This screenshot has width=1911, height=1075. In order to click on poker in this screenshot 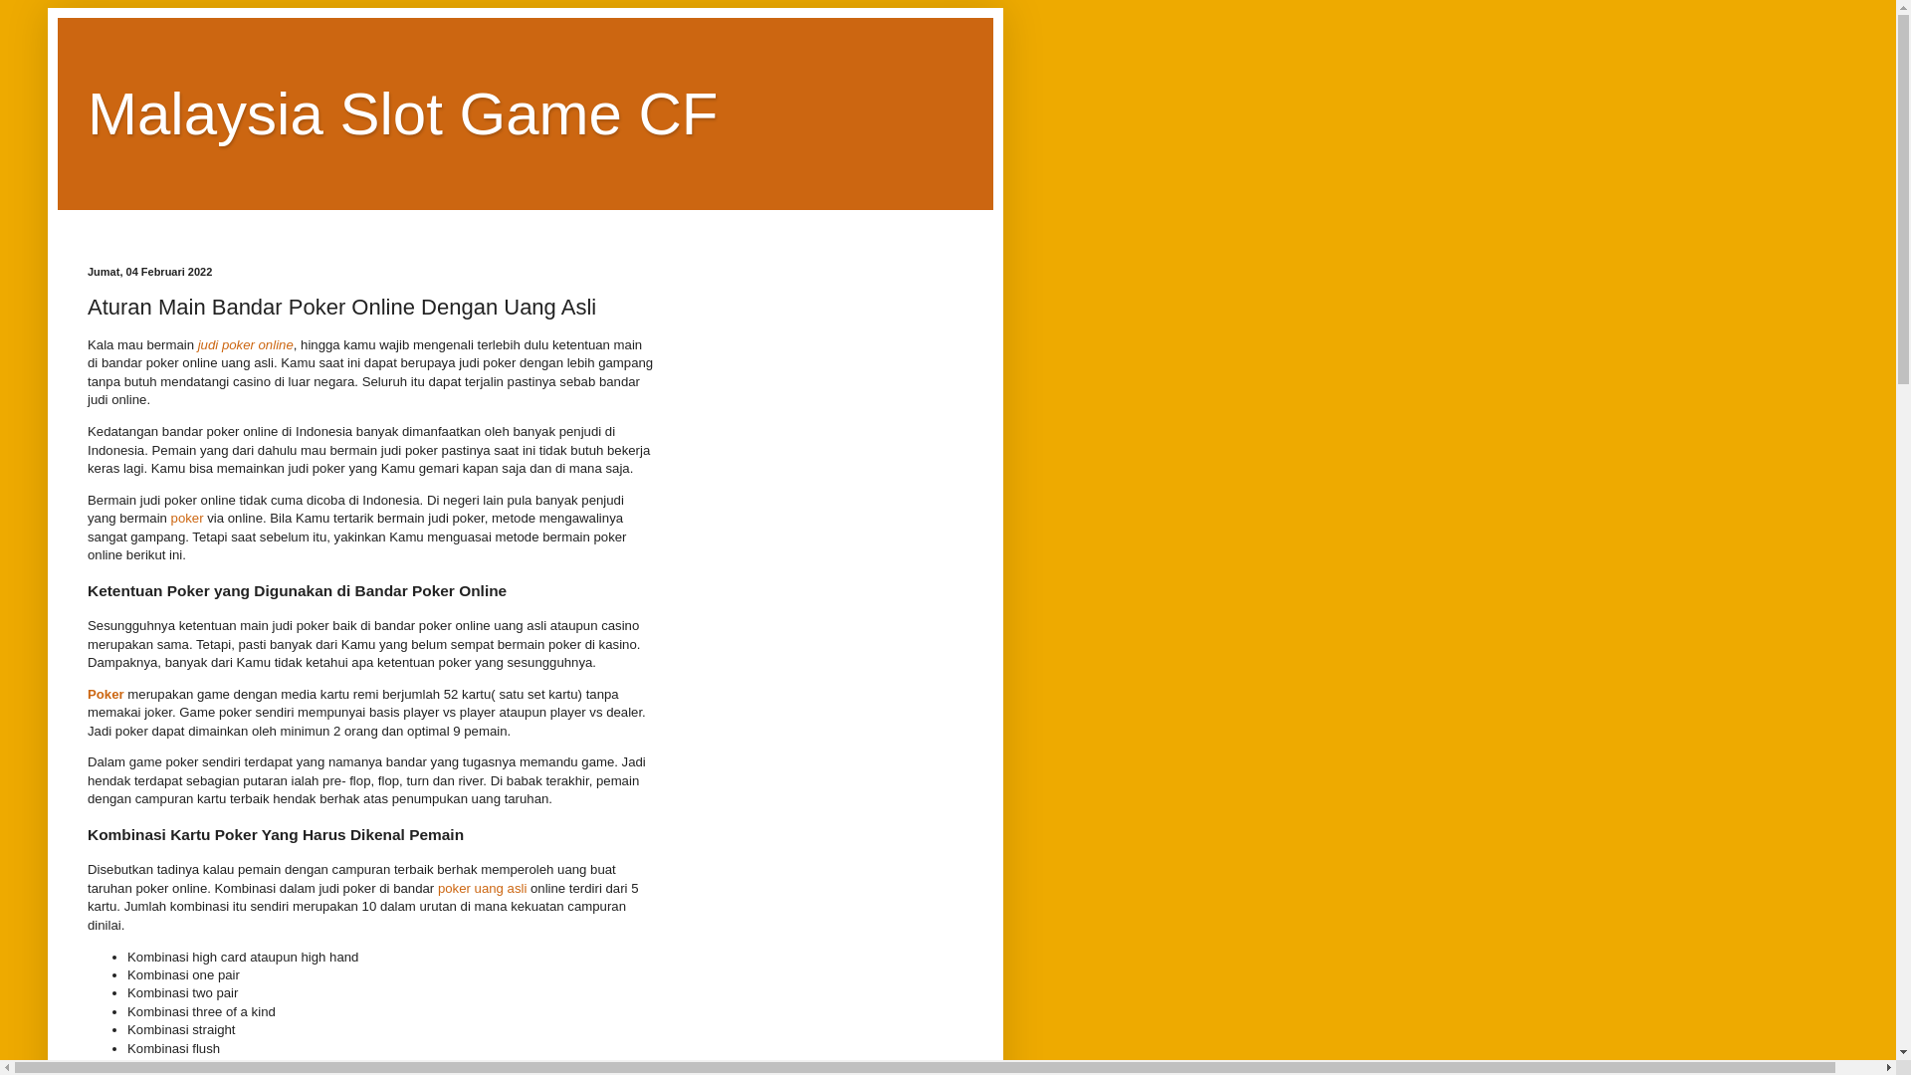, I will do `click(187, 518)`.